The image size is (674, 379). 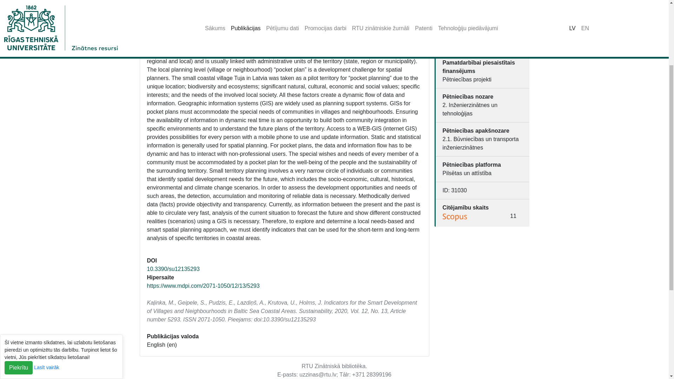 What do you see at coordinates (355, 36) in the screenshot?
I see `Jurijs Holms` at bounding box center [355, 36].